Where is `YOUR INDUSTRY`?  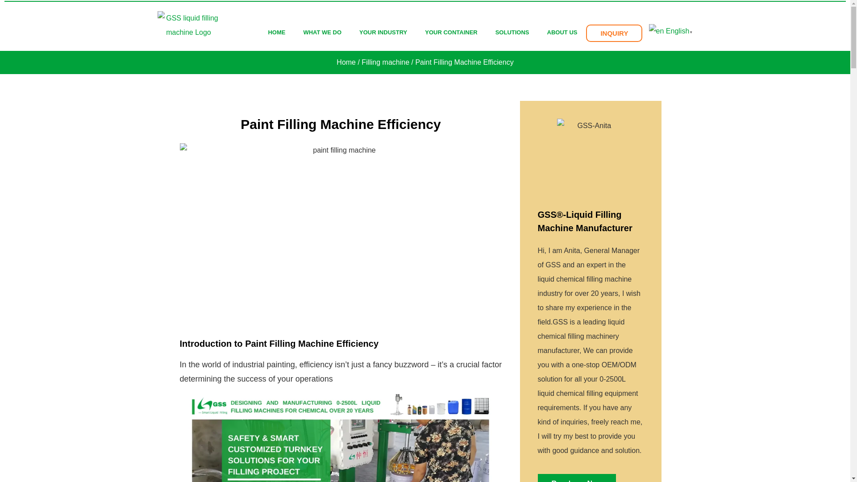 YOUR INDUSTRY is located at coordinates (383, 32).